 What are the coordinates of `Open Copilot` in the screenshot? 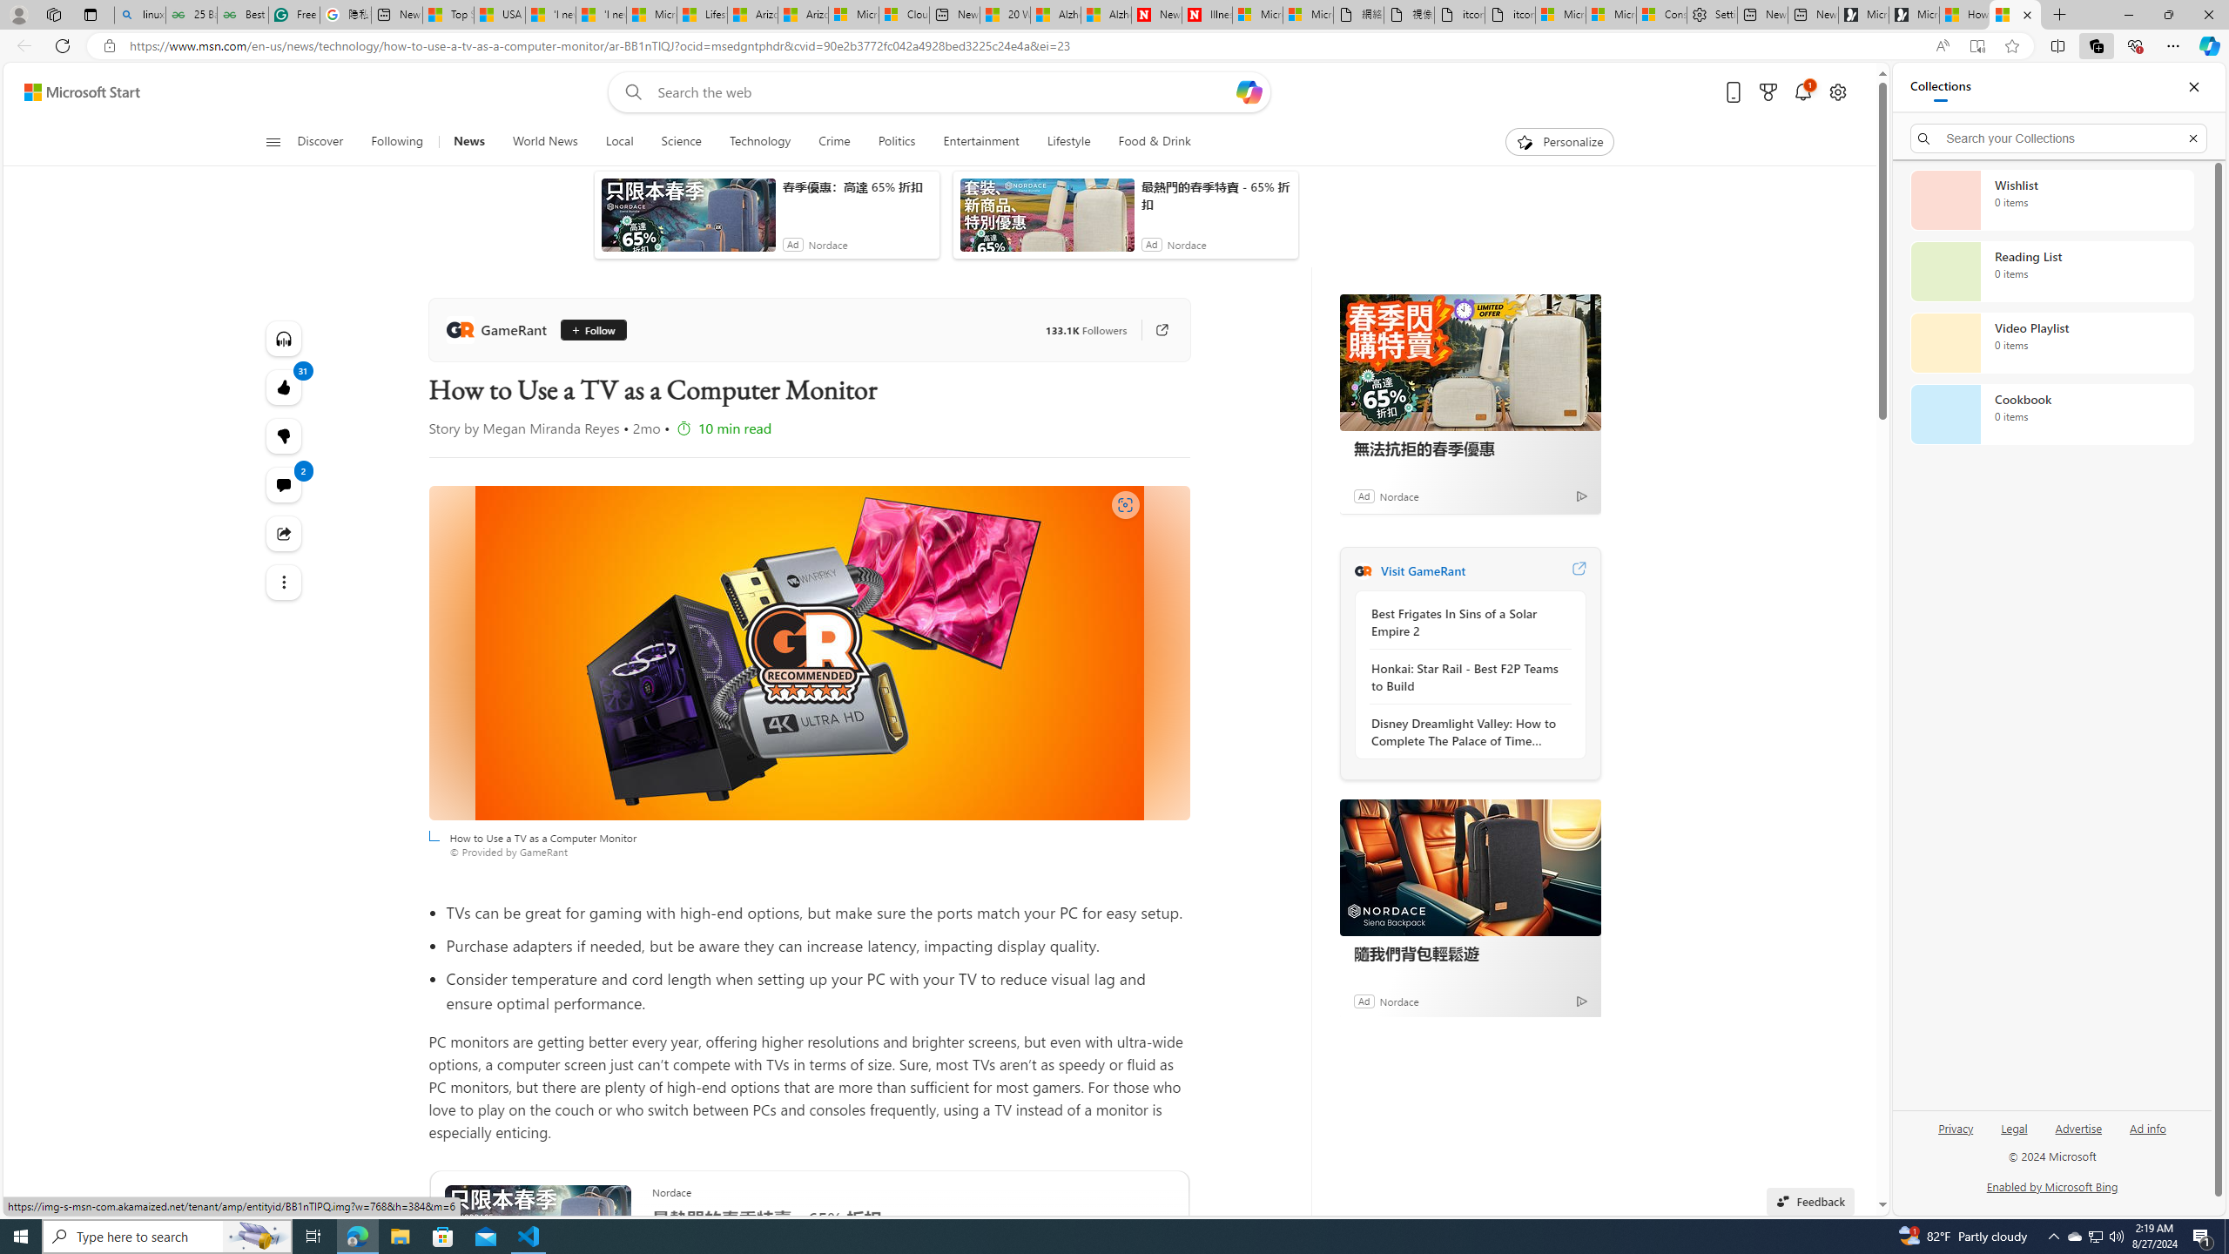 It's located at (1250, 91).